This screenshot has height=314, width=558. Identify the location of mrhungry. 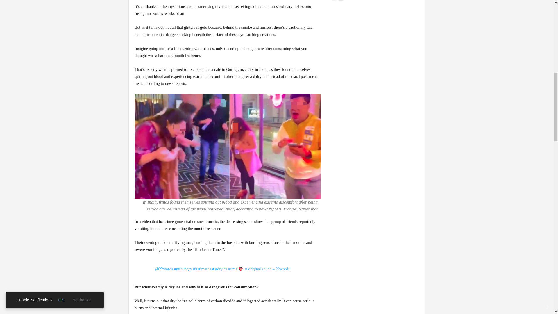
(183, 269).